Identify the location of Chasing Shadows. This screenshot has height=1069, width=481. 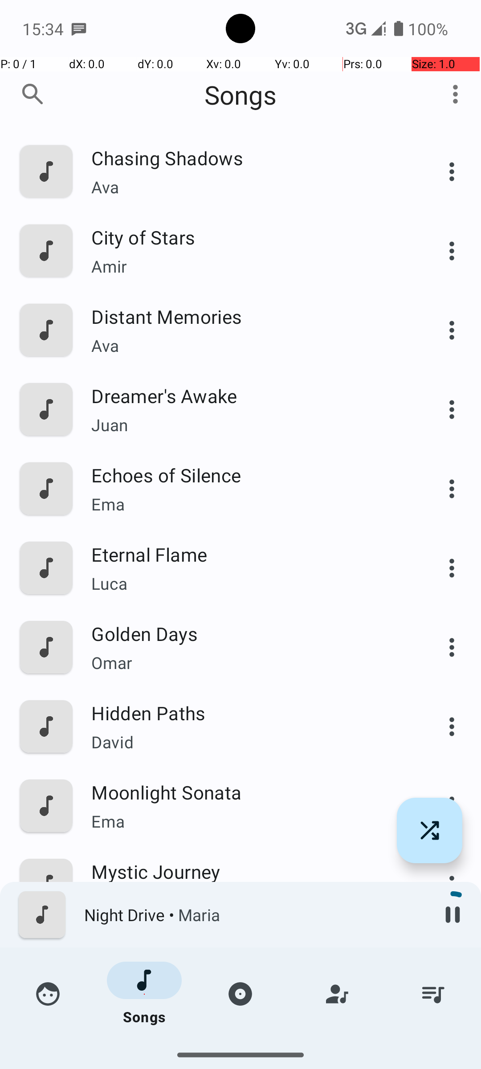
(248, 158).